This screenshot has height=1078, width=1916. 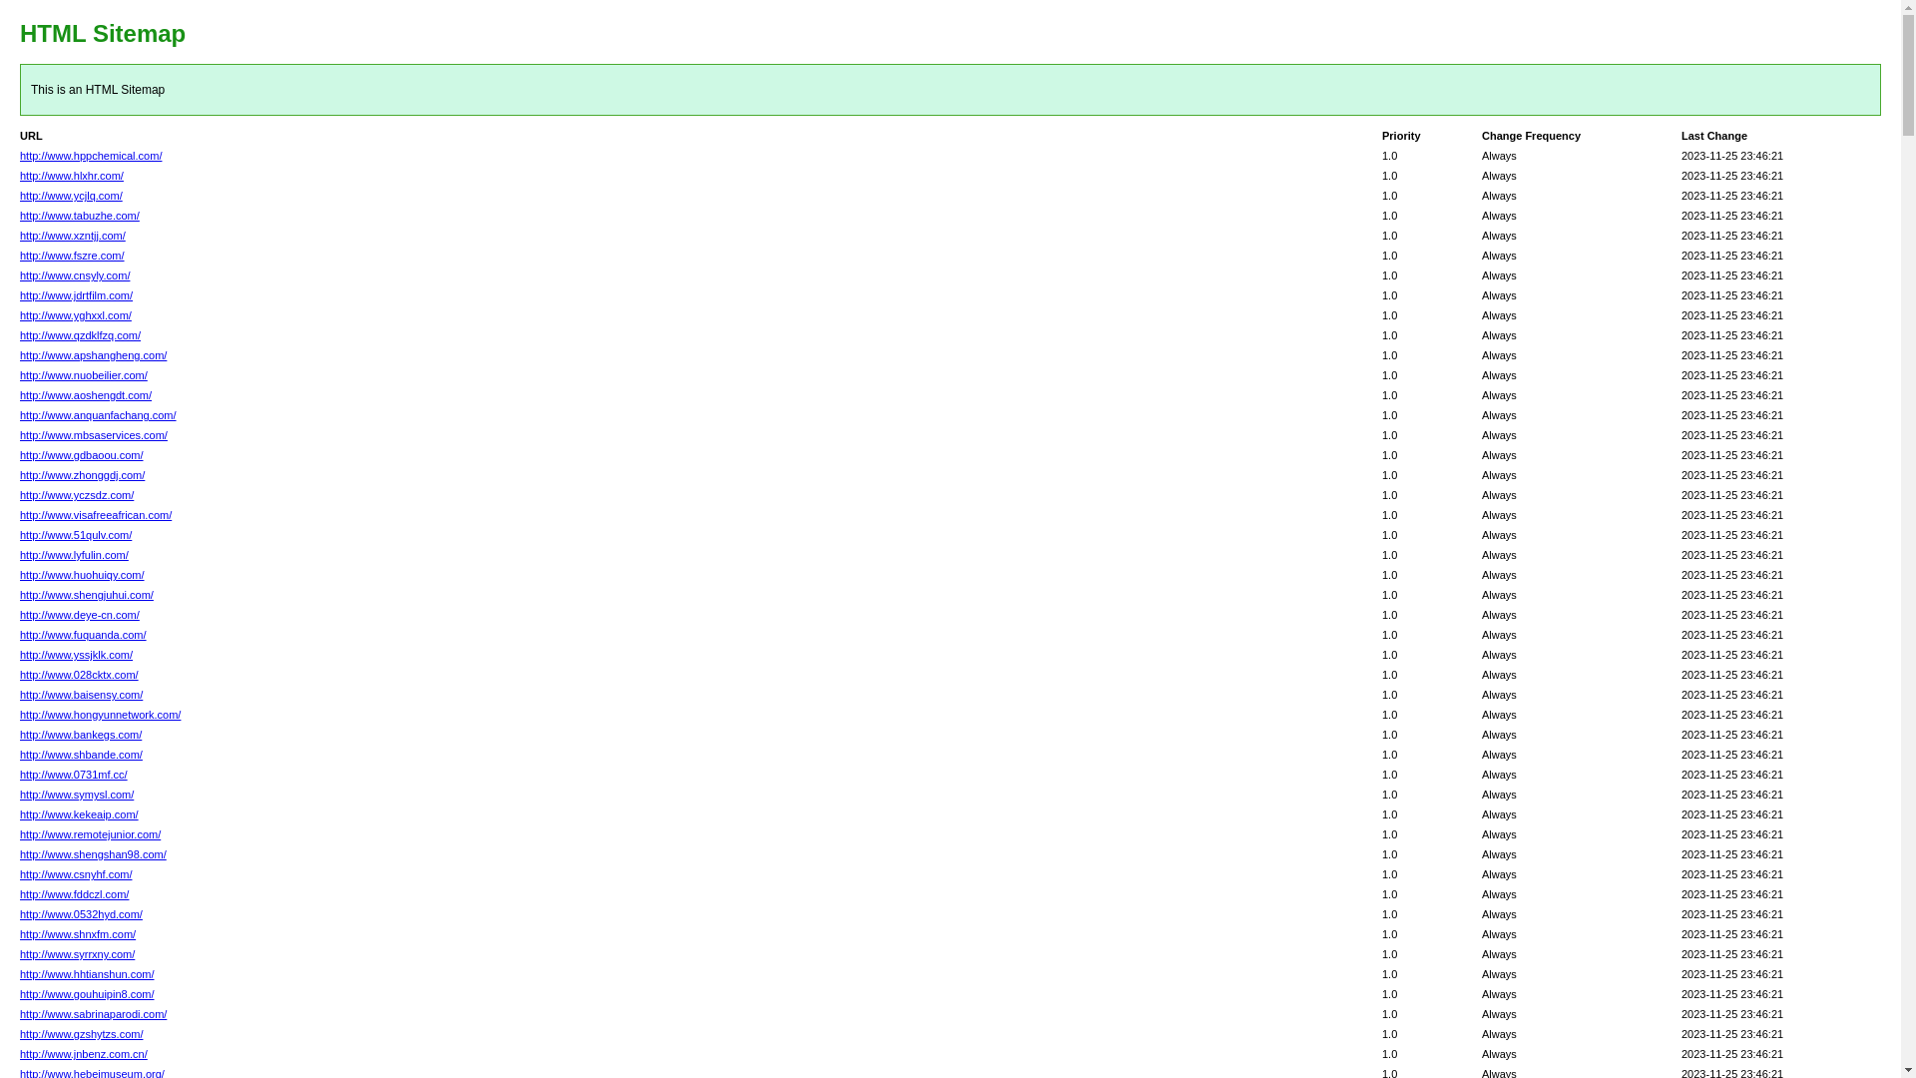 What do you see at coordinates (76, 295) in the screenshot?
I see `http://www.jdrtfilm.com/` at bounding box center [76, 295].